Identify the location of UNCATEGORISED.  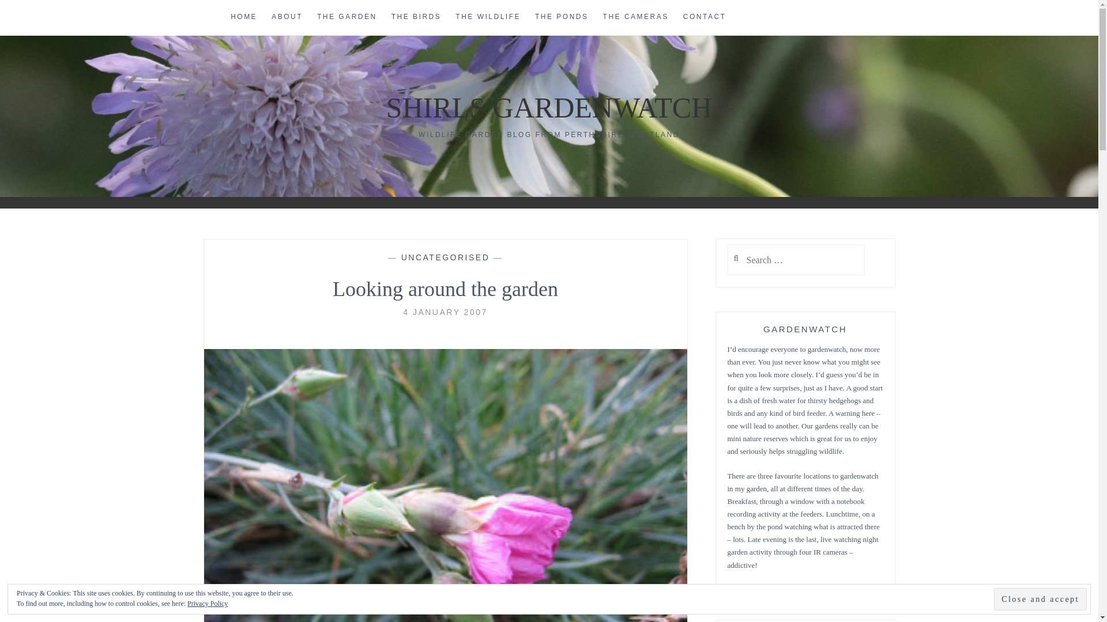
(445, 257).